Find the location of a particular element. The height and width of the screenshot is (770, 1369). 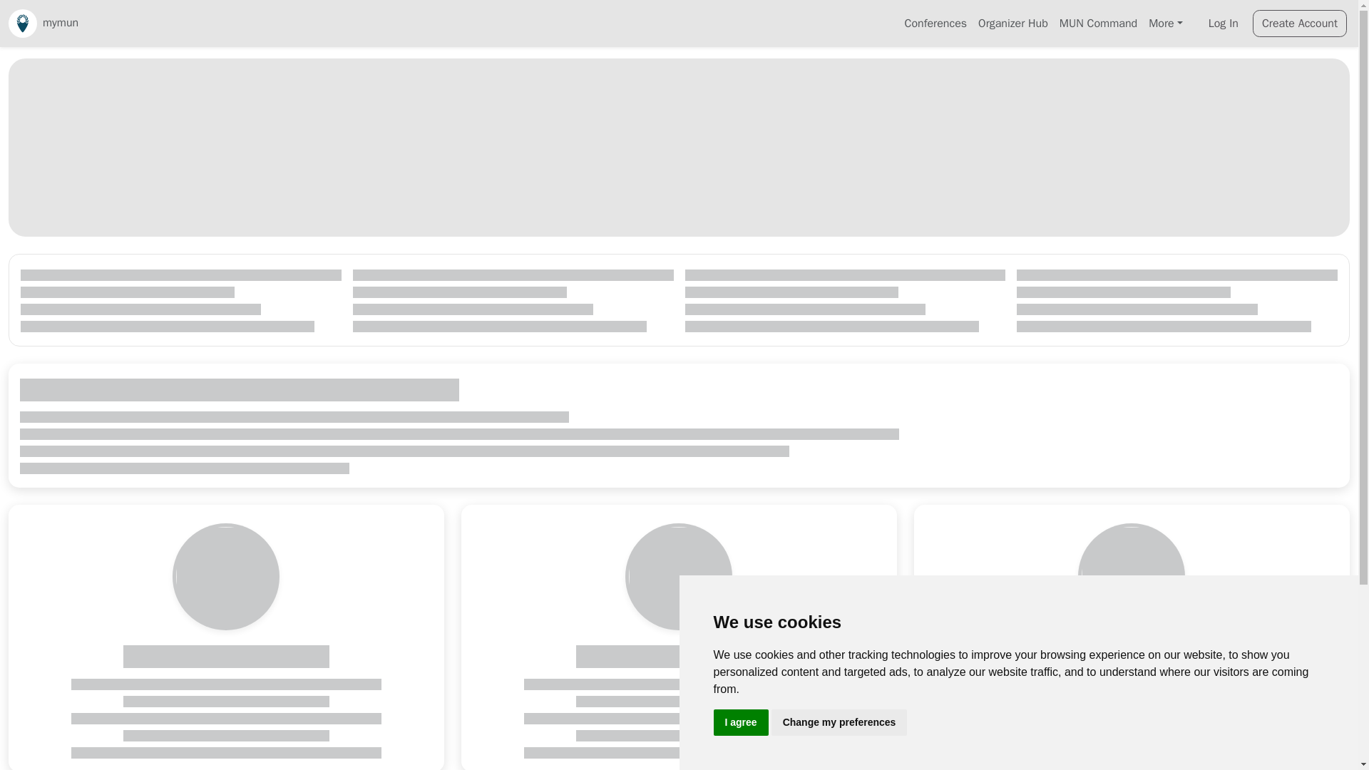

Log In is located at coordinates (1224, 23).